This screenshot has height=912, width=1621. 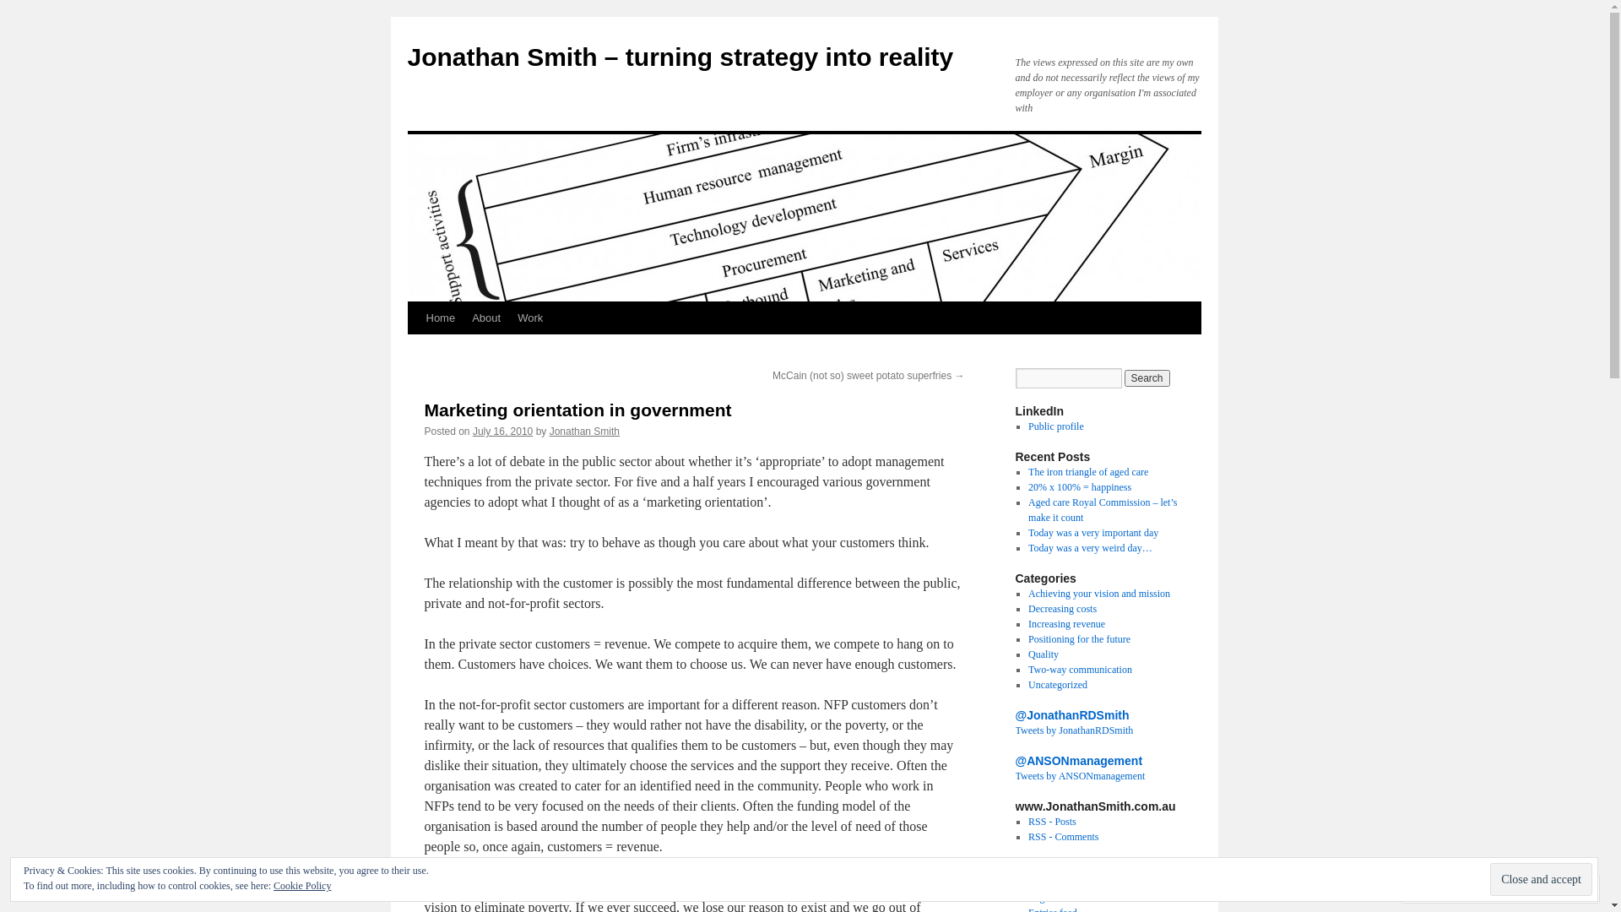 I want to click on Close and accept, so click(x=1542, y=880).